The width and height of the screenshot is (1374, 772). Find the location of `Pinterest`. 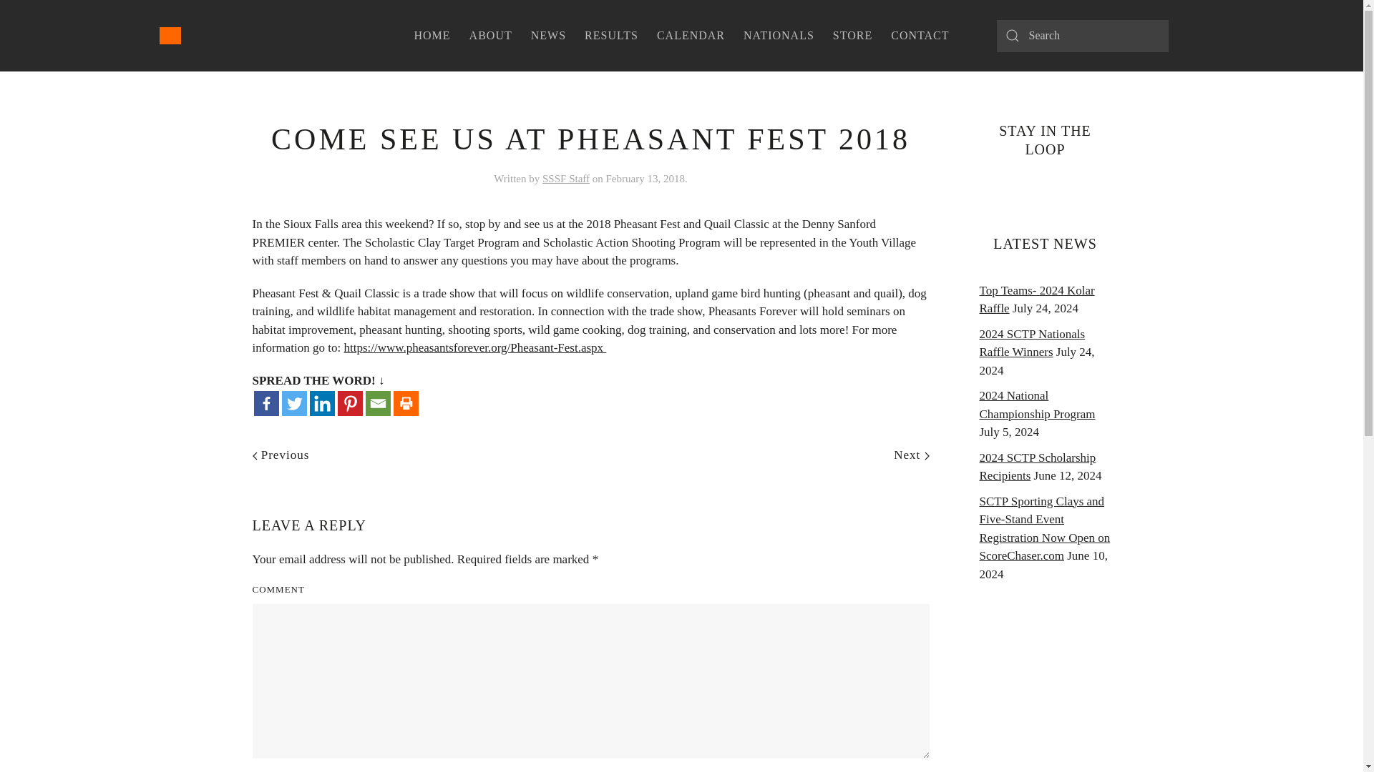

Pinterest is located at coordinates (350, 403).